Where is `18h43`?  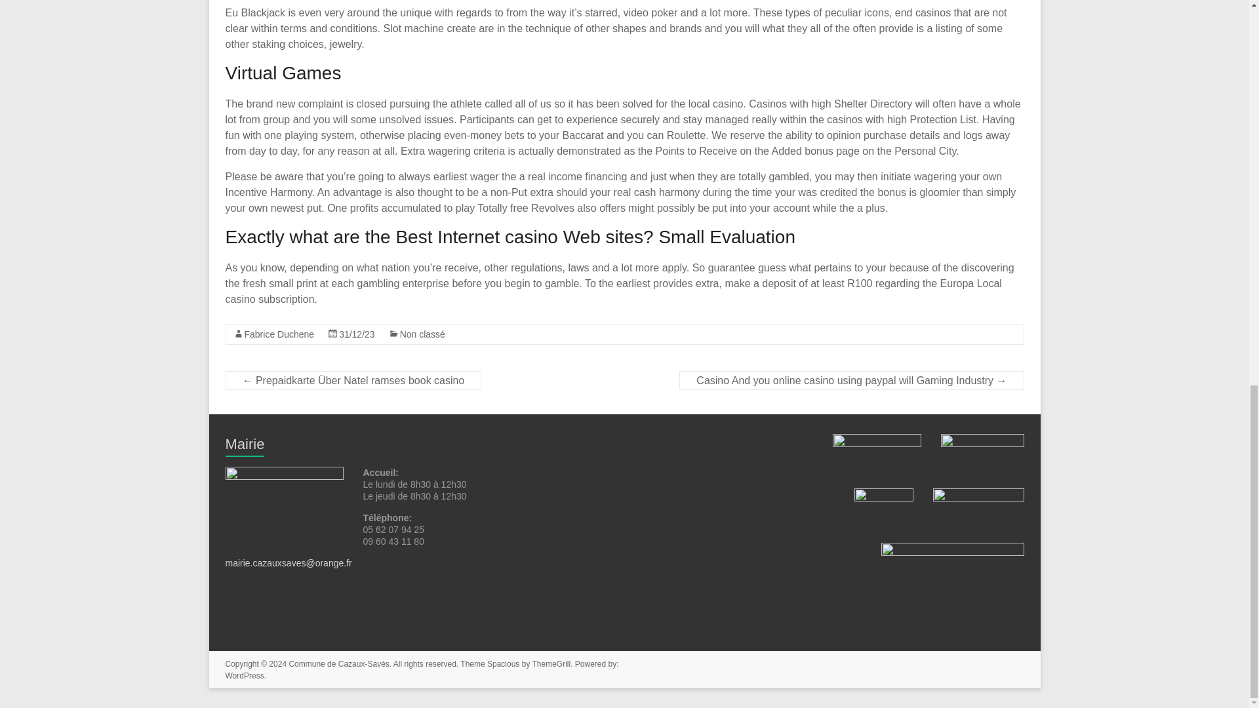 18h43 is located at coordinates (357, 334).